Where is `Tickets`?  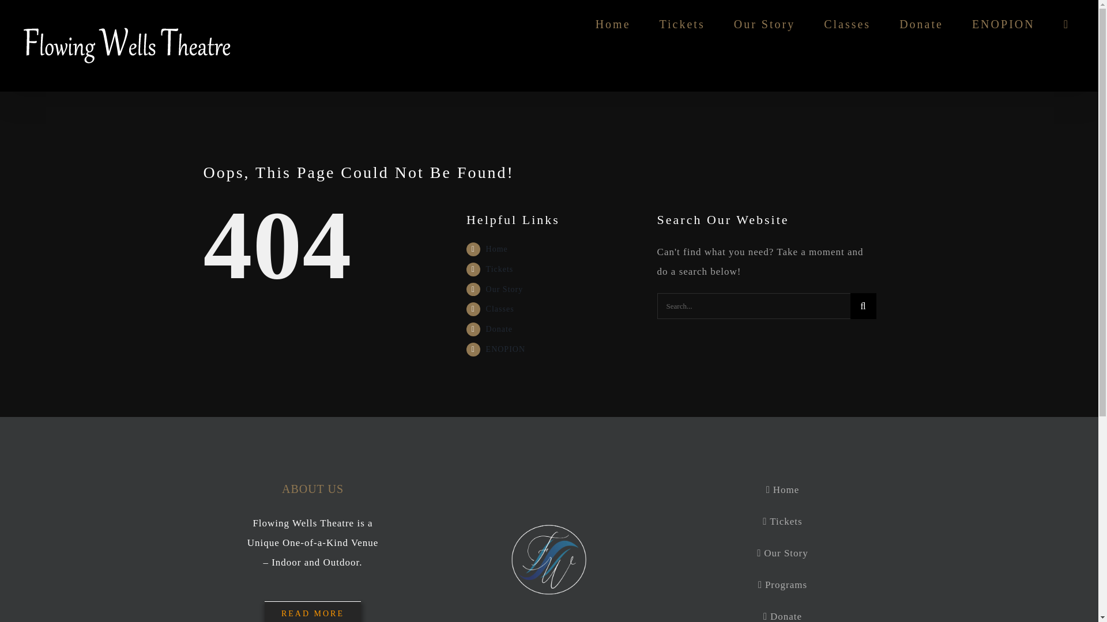 Tickets is located at coordinates (683, 24).